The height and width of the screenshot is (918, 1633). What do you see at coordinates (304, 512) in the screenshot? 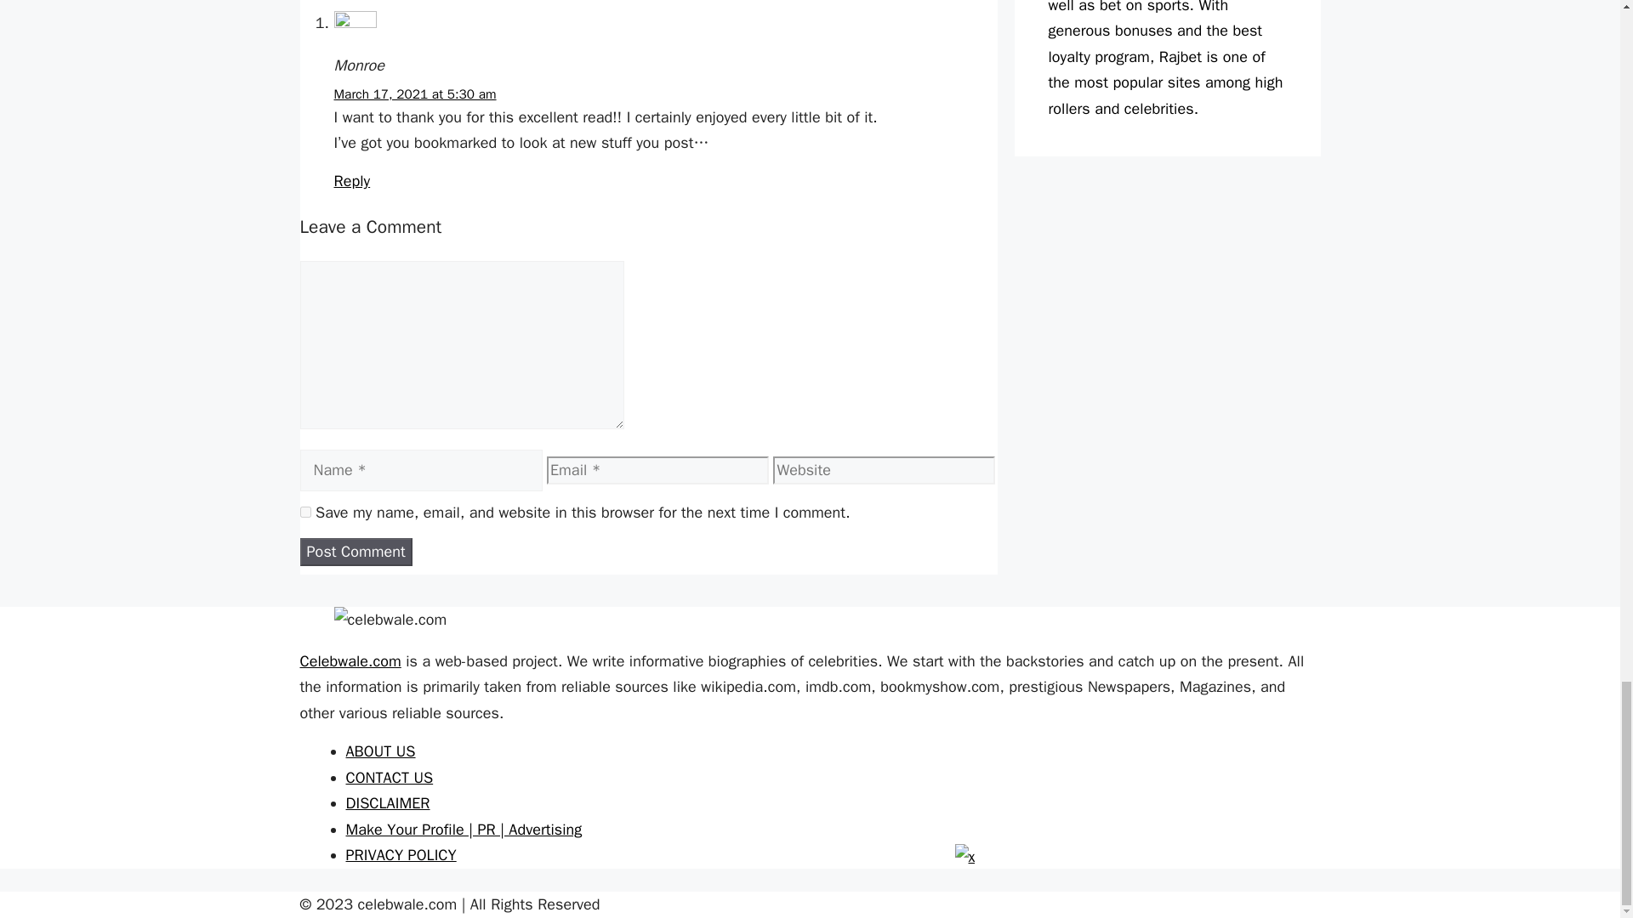
I see `yes` at bounding box center [304, 512].